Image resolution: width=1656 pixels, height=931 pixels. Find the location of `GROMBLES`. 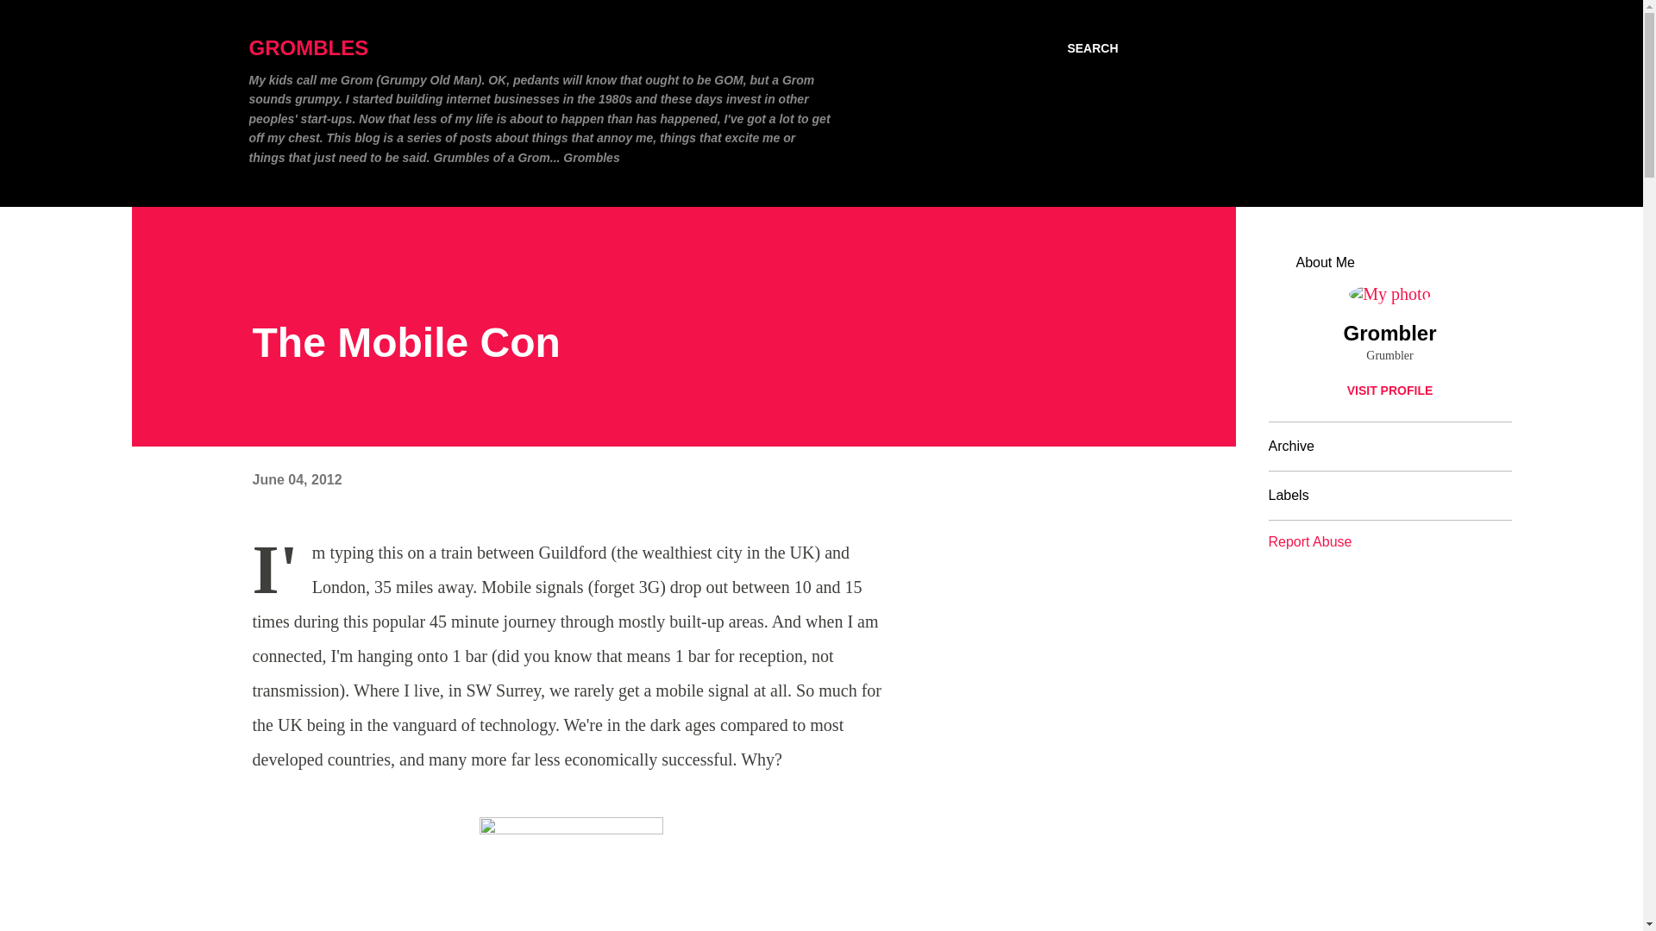

GROMBLES is located at coordinates (308, 48).